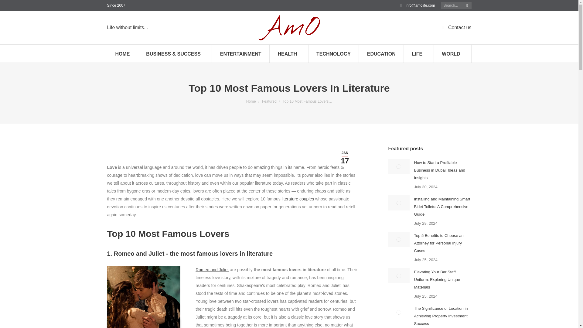 The image size is (583, 328). I want to click on EDUCATION, so click(381, 53).